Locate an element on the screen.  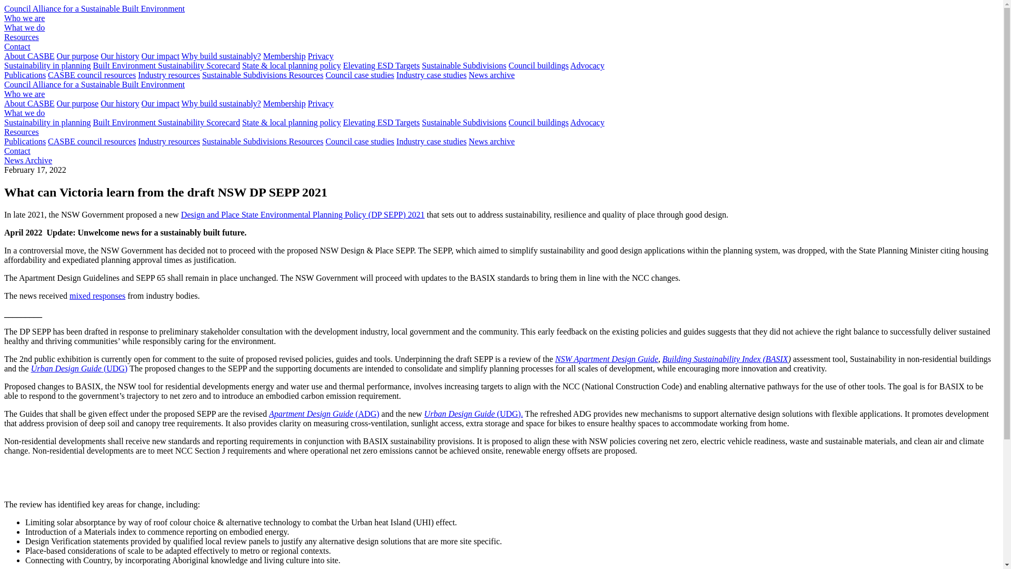
Who we are is located at coordinates (24, 94).